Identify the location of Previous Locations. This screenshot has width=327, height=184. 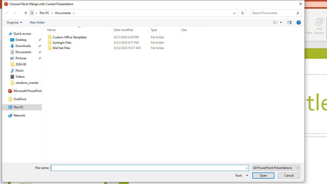
(233, 13).